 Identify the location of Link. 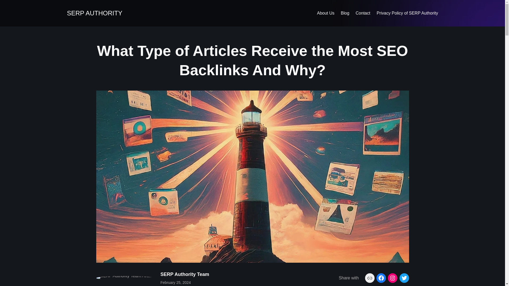
(370, 278).